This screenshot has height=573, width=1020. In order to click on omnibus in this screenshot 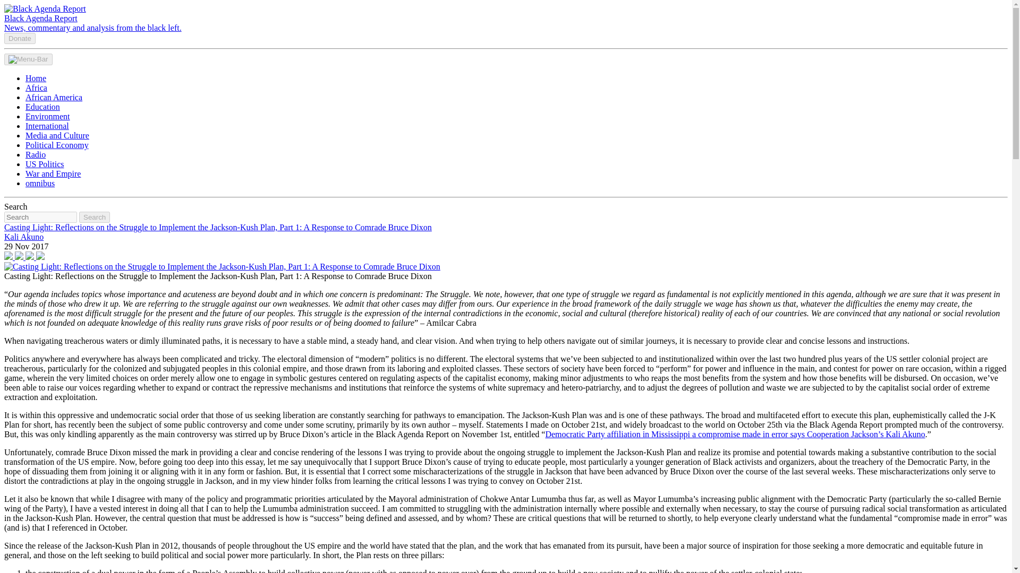, I will do `click(40, 183)`.